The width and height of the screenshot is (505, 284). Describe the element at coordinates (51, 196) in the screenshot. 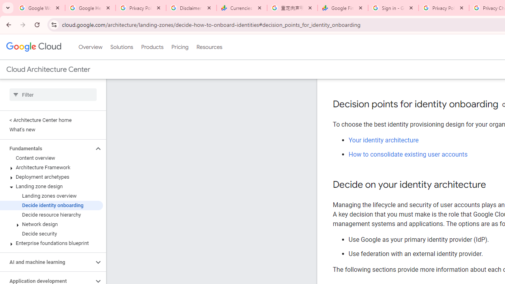

I see `Landing zones overview` at that location.